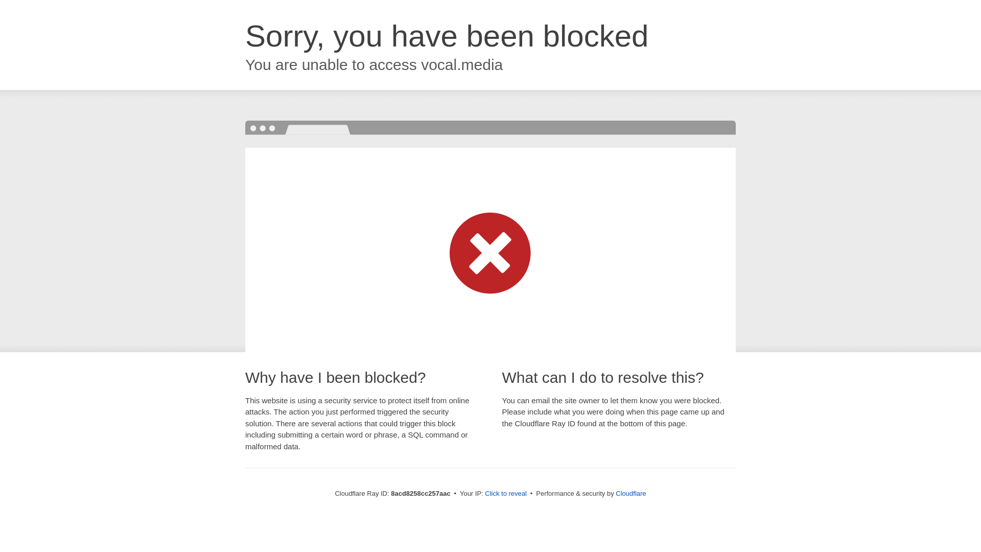 The width and height of the screenshot is (981, 552). I want to click on Click to reveal, so click(506, 494).